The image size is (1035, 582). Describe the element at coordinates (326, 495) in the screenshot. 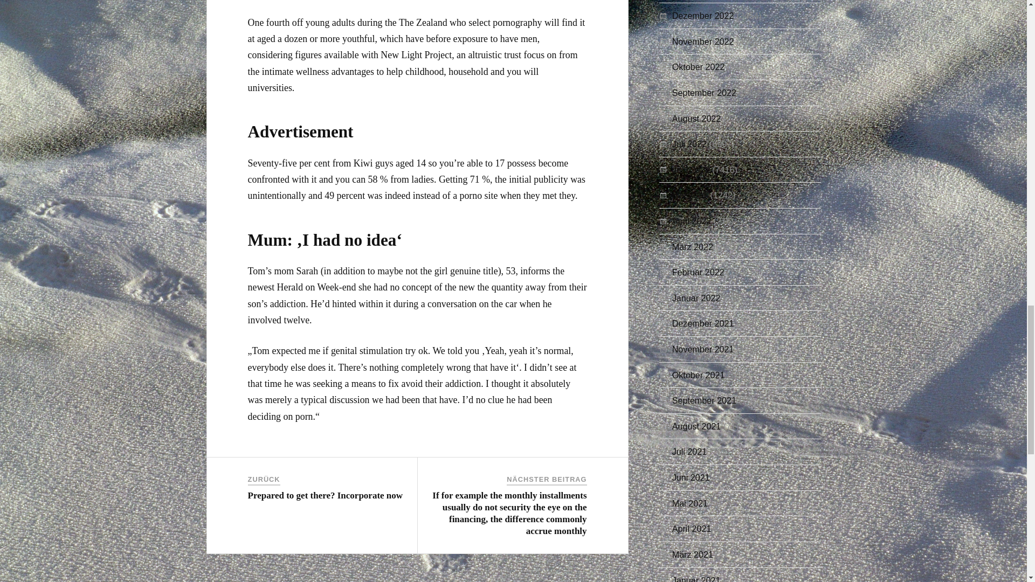

I see `Vorheriger Beitrag: Prepared to get there? Incorporate now` at that location.